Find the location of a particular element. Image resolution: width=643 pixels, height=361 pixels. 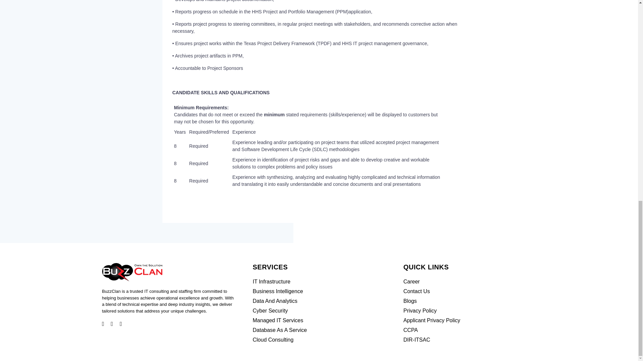

Privacy Policy is located at coordinates (420, 311).